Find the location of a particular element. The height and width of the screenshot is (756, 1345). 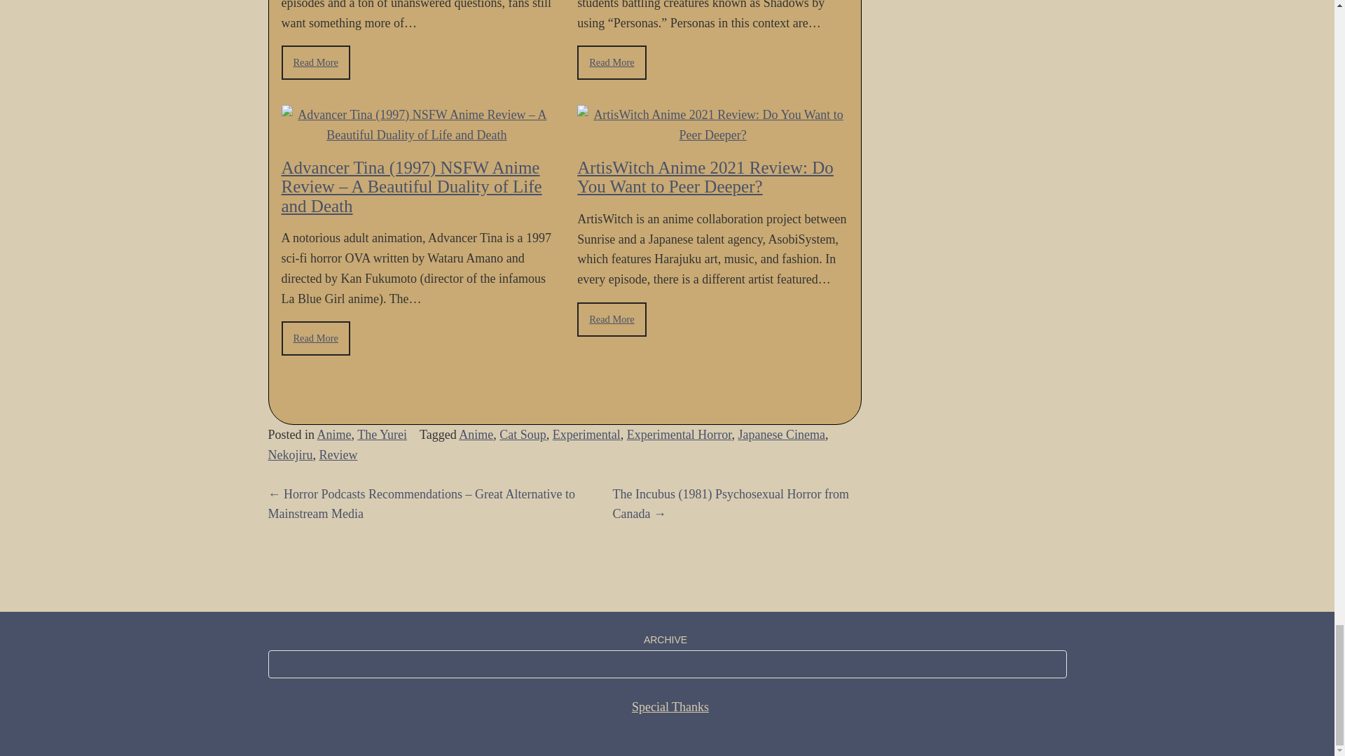

Cat Soup is located at coordinates (523, 434).